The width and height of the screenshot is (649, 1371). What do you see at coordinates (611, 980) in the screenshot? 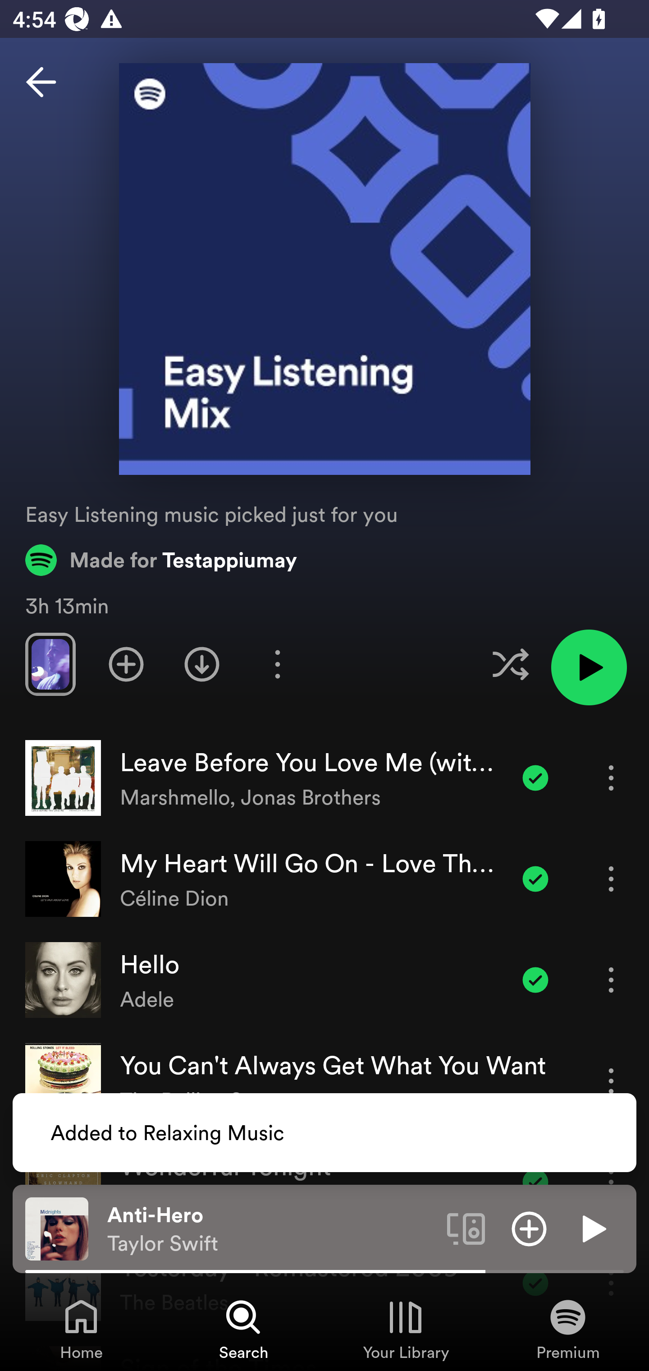
I see `More options for song Hello` at bounding box center [611, 980].